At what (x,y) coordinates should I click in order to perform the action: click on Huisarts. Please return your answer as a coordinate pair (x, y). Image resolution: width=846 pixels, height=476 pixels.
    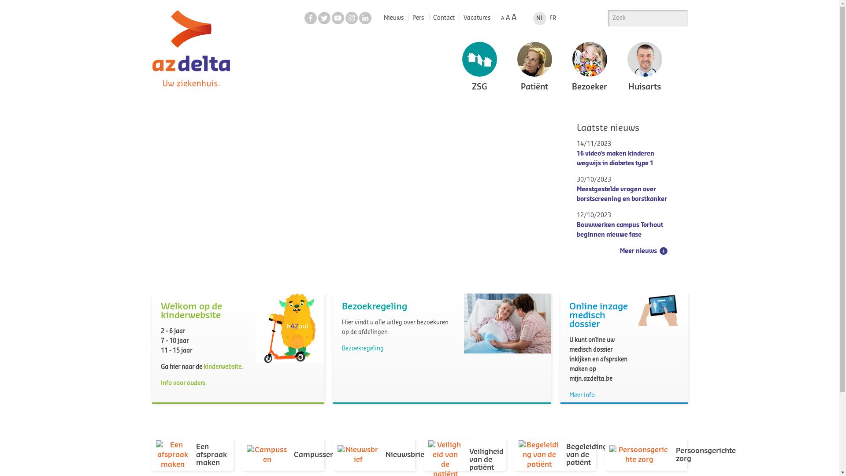
    Looking at the image, I should click on (644, 67).